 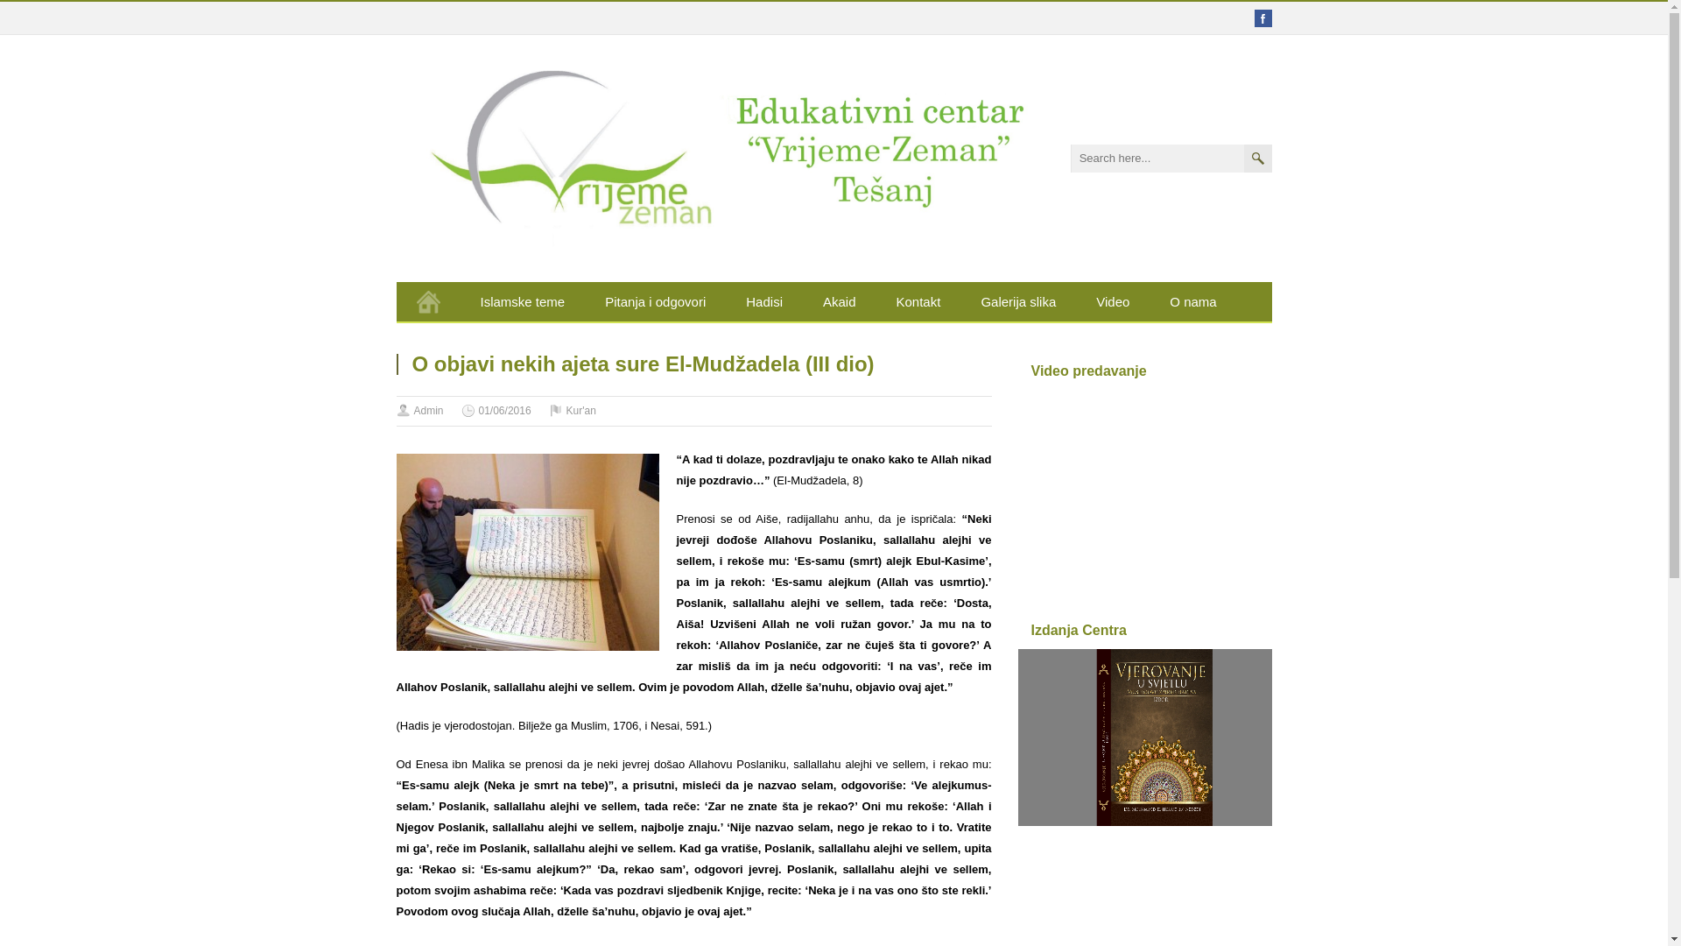 What do you see at coordinates (764, 301) in the screenshot?
I see `Hadisi` at bounding box center [764, 301].